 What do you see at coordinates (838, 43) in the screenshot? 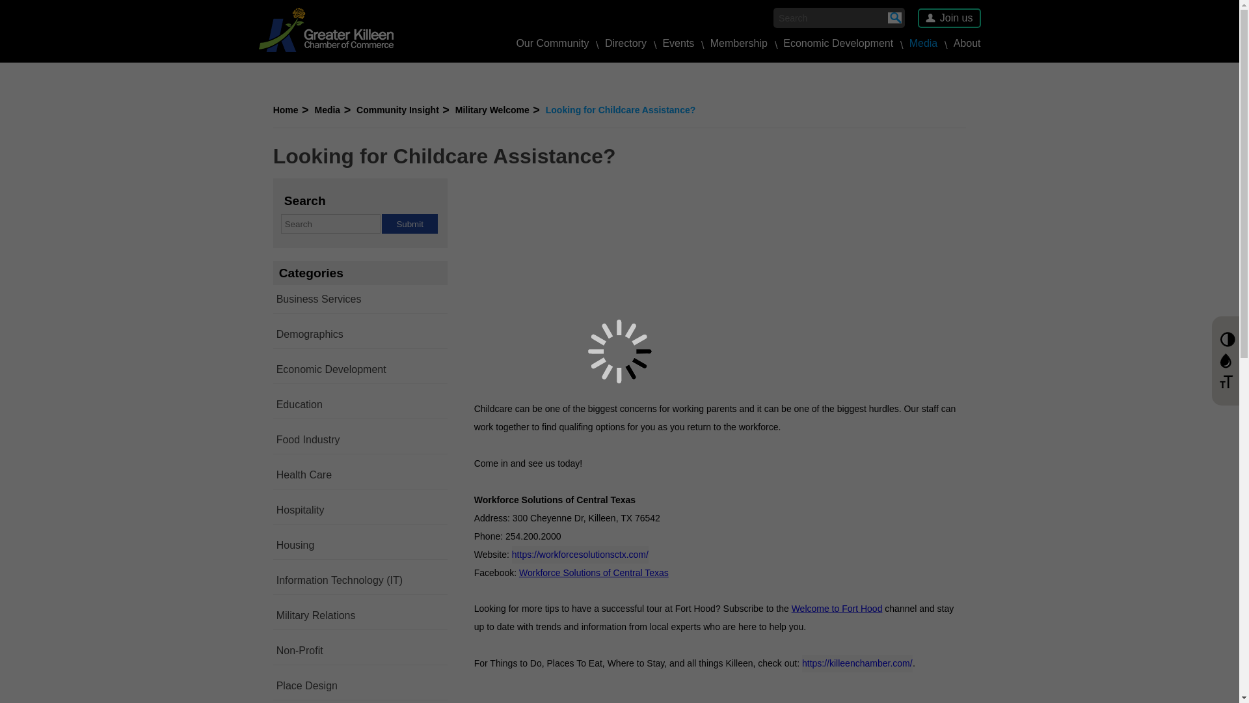
I see `Economic Development` at bounding box center [838, 43].